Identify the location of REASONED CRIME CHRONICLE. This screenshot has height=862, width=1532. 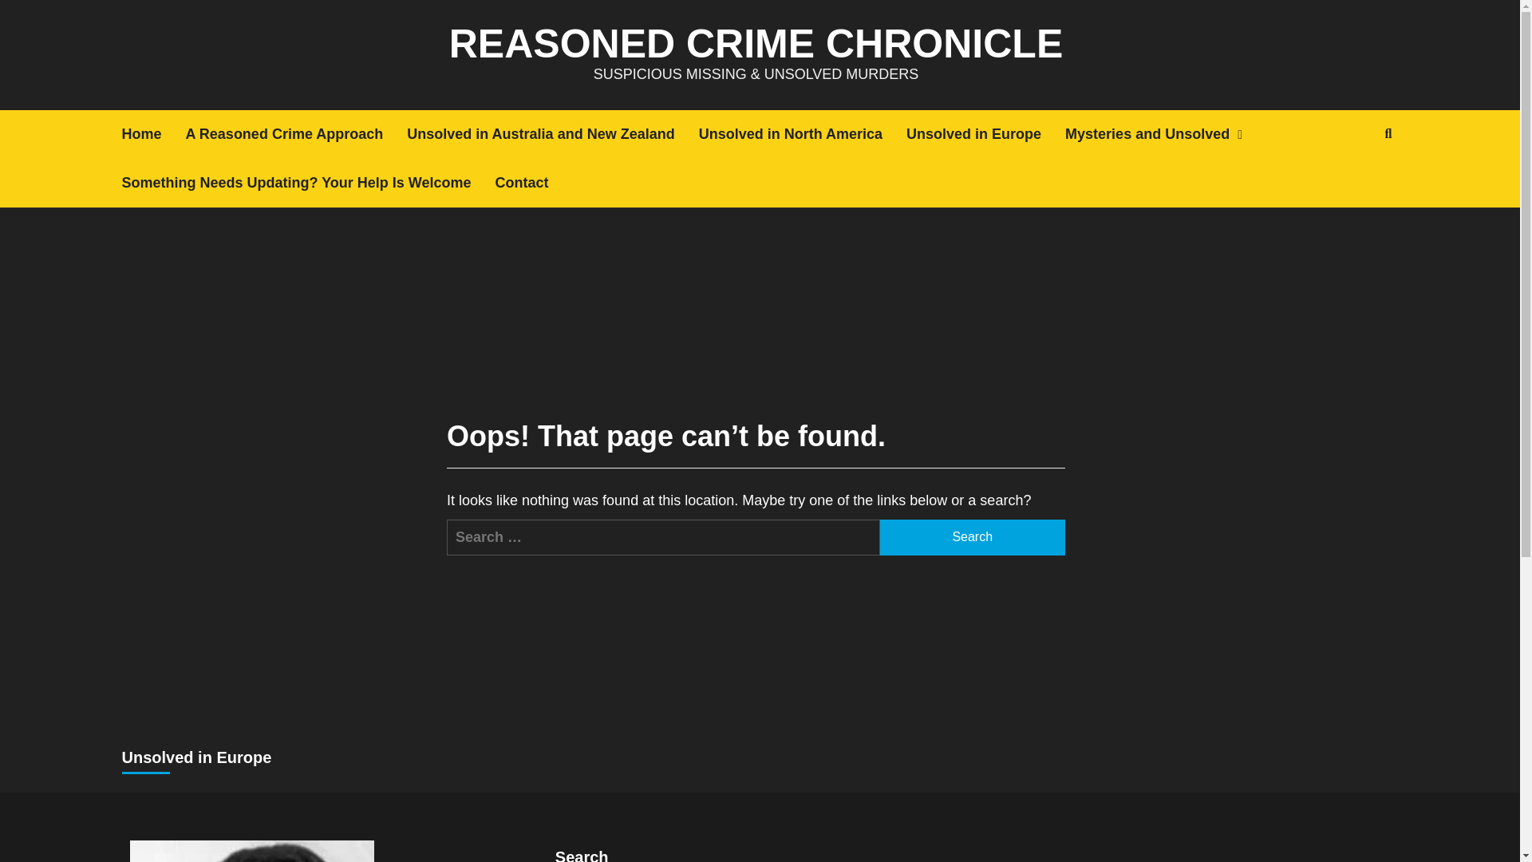
(756, 44).